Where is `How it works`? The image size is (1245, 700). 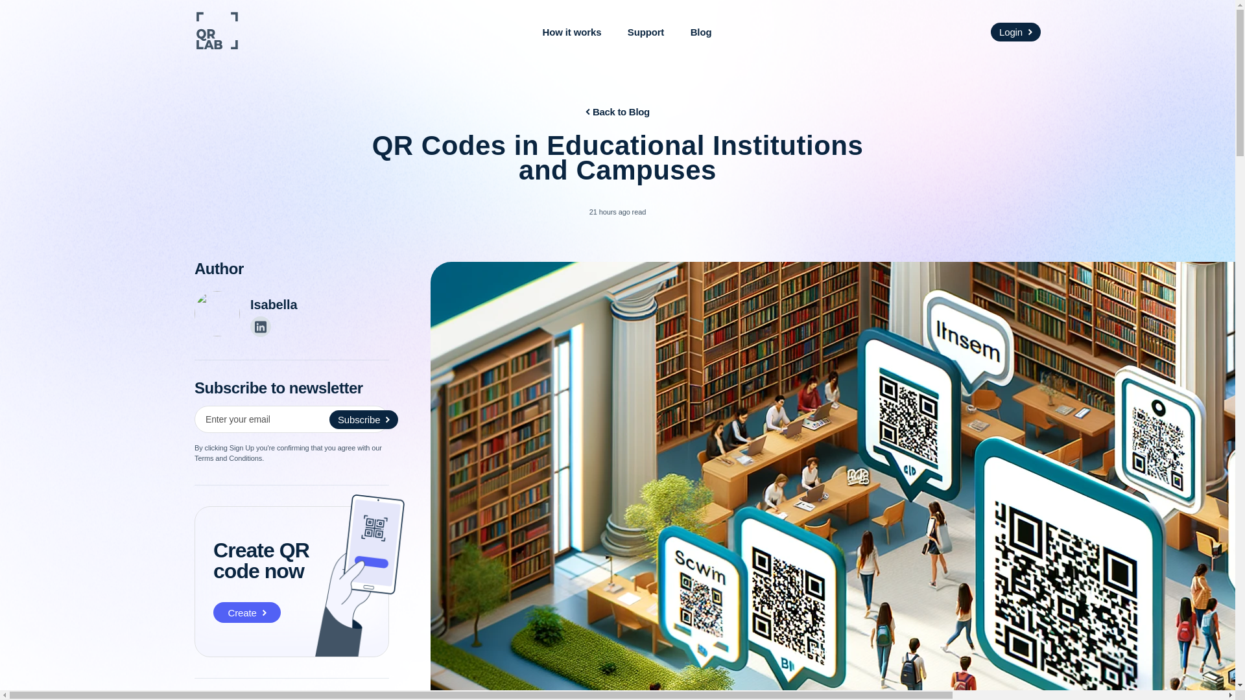 How it works is located at coordinates (572, 32).